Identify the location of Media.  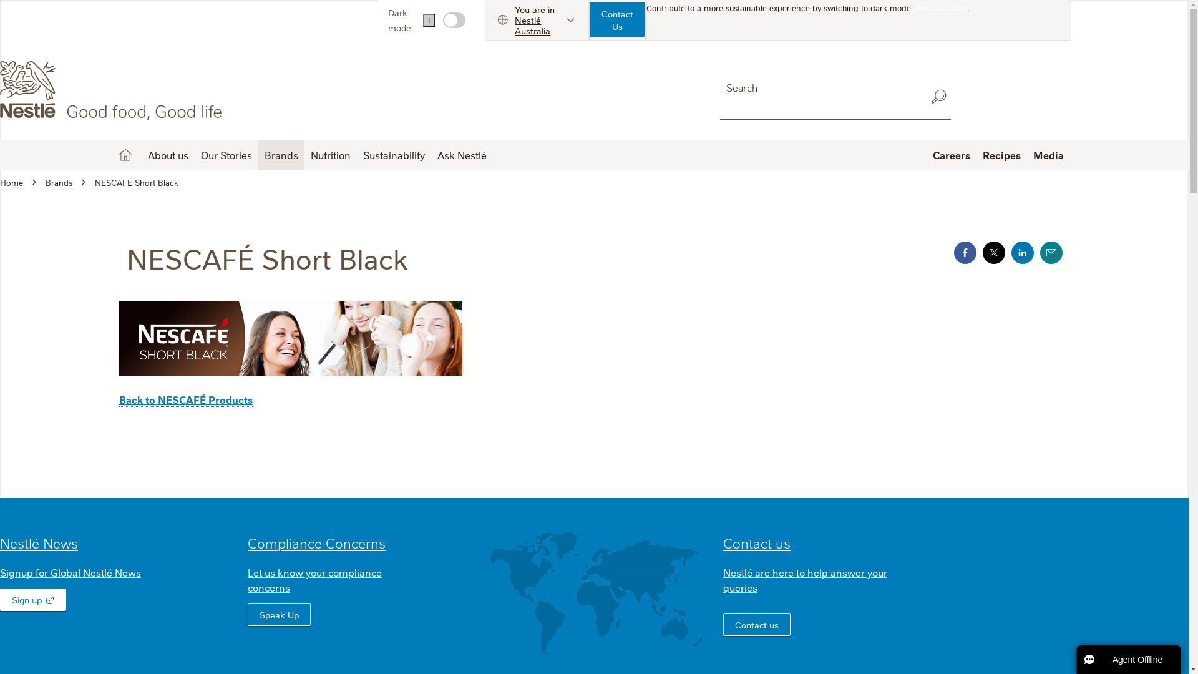
(1048, 155).